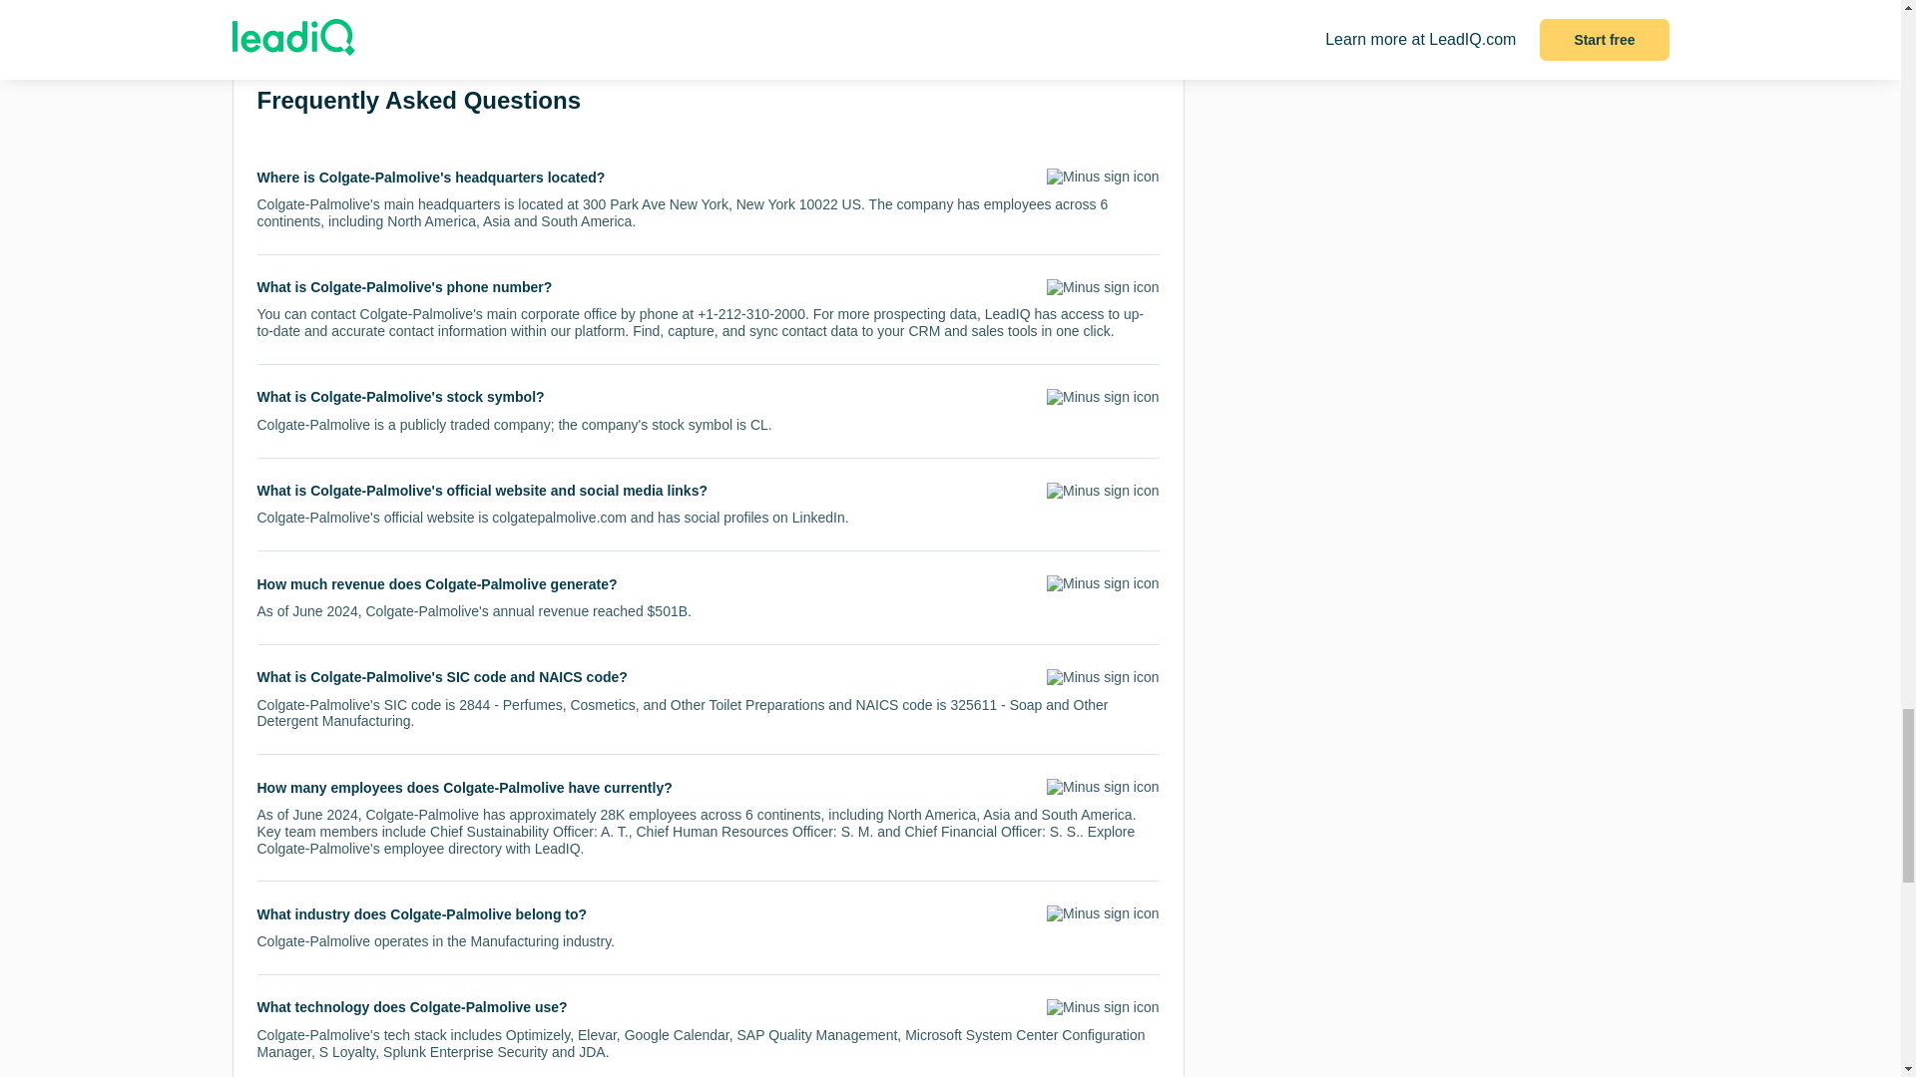  Describe the element at coordinates (379, 848) in the screenshot. I see `Colgate-Palmolive's employee directory` at that location.